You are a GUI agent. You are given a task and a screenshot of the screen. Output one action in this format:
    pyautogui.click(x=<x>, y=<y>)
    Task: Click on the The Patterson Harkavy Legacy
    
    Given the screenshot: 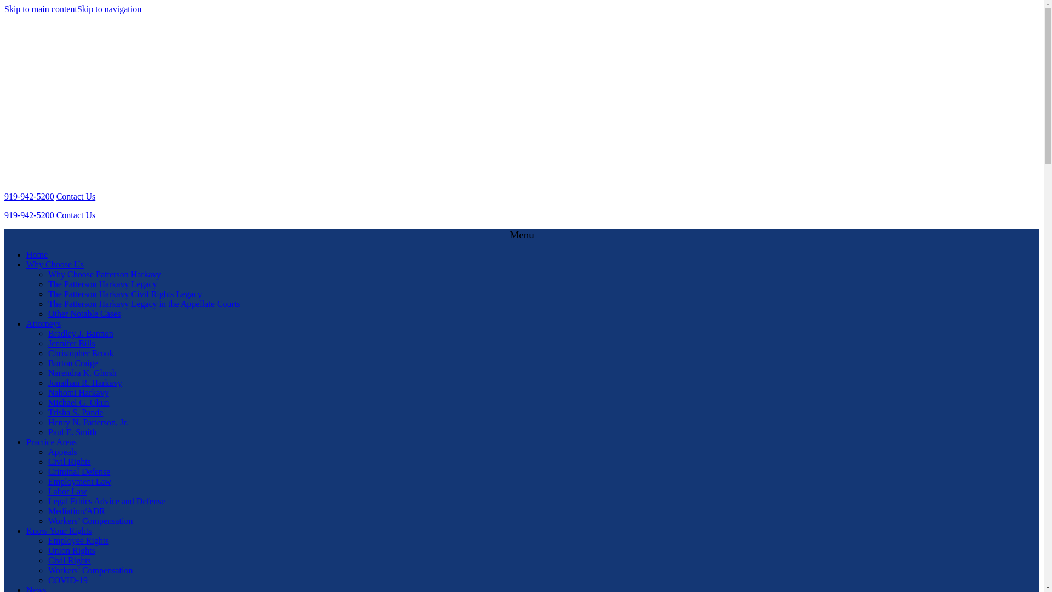 What is the action you would take?
    pyautogui.click(x=102, y=284)
    